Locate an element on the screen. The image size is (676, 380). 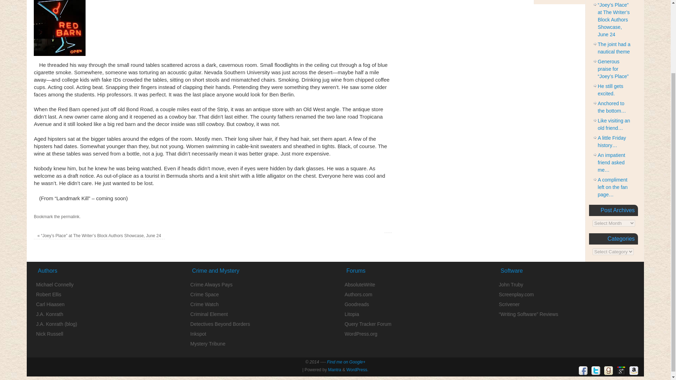
Crime Space is located at coordinates (205, 294).